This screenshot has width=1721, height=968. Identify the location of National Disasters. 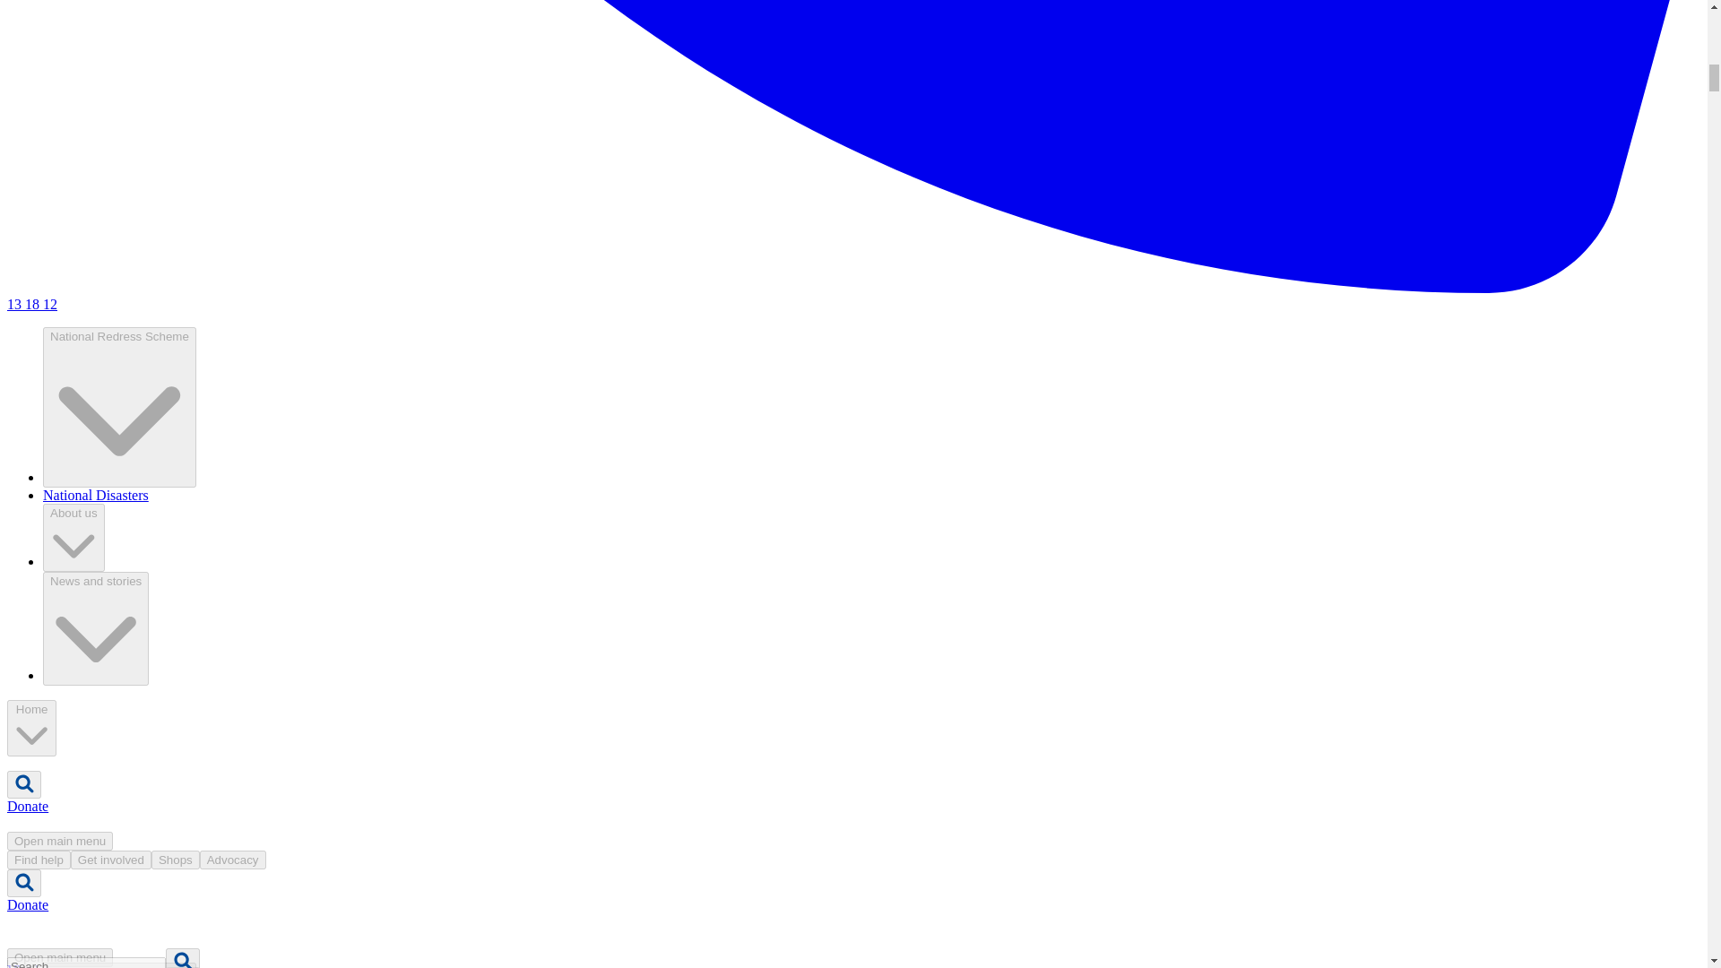
(95, 495).